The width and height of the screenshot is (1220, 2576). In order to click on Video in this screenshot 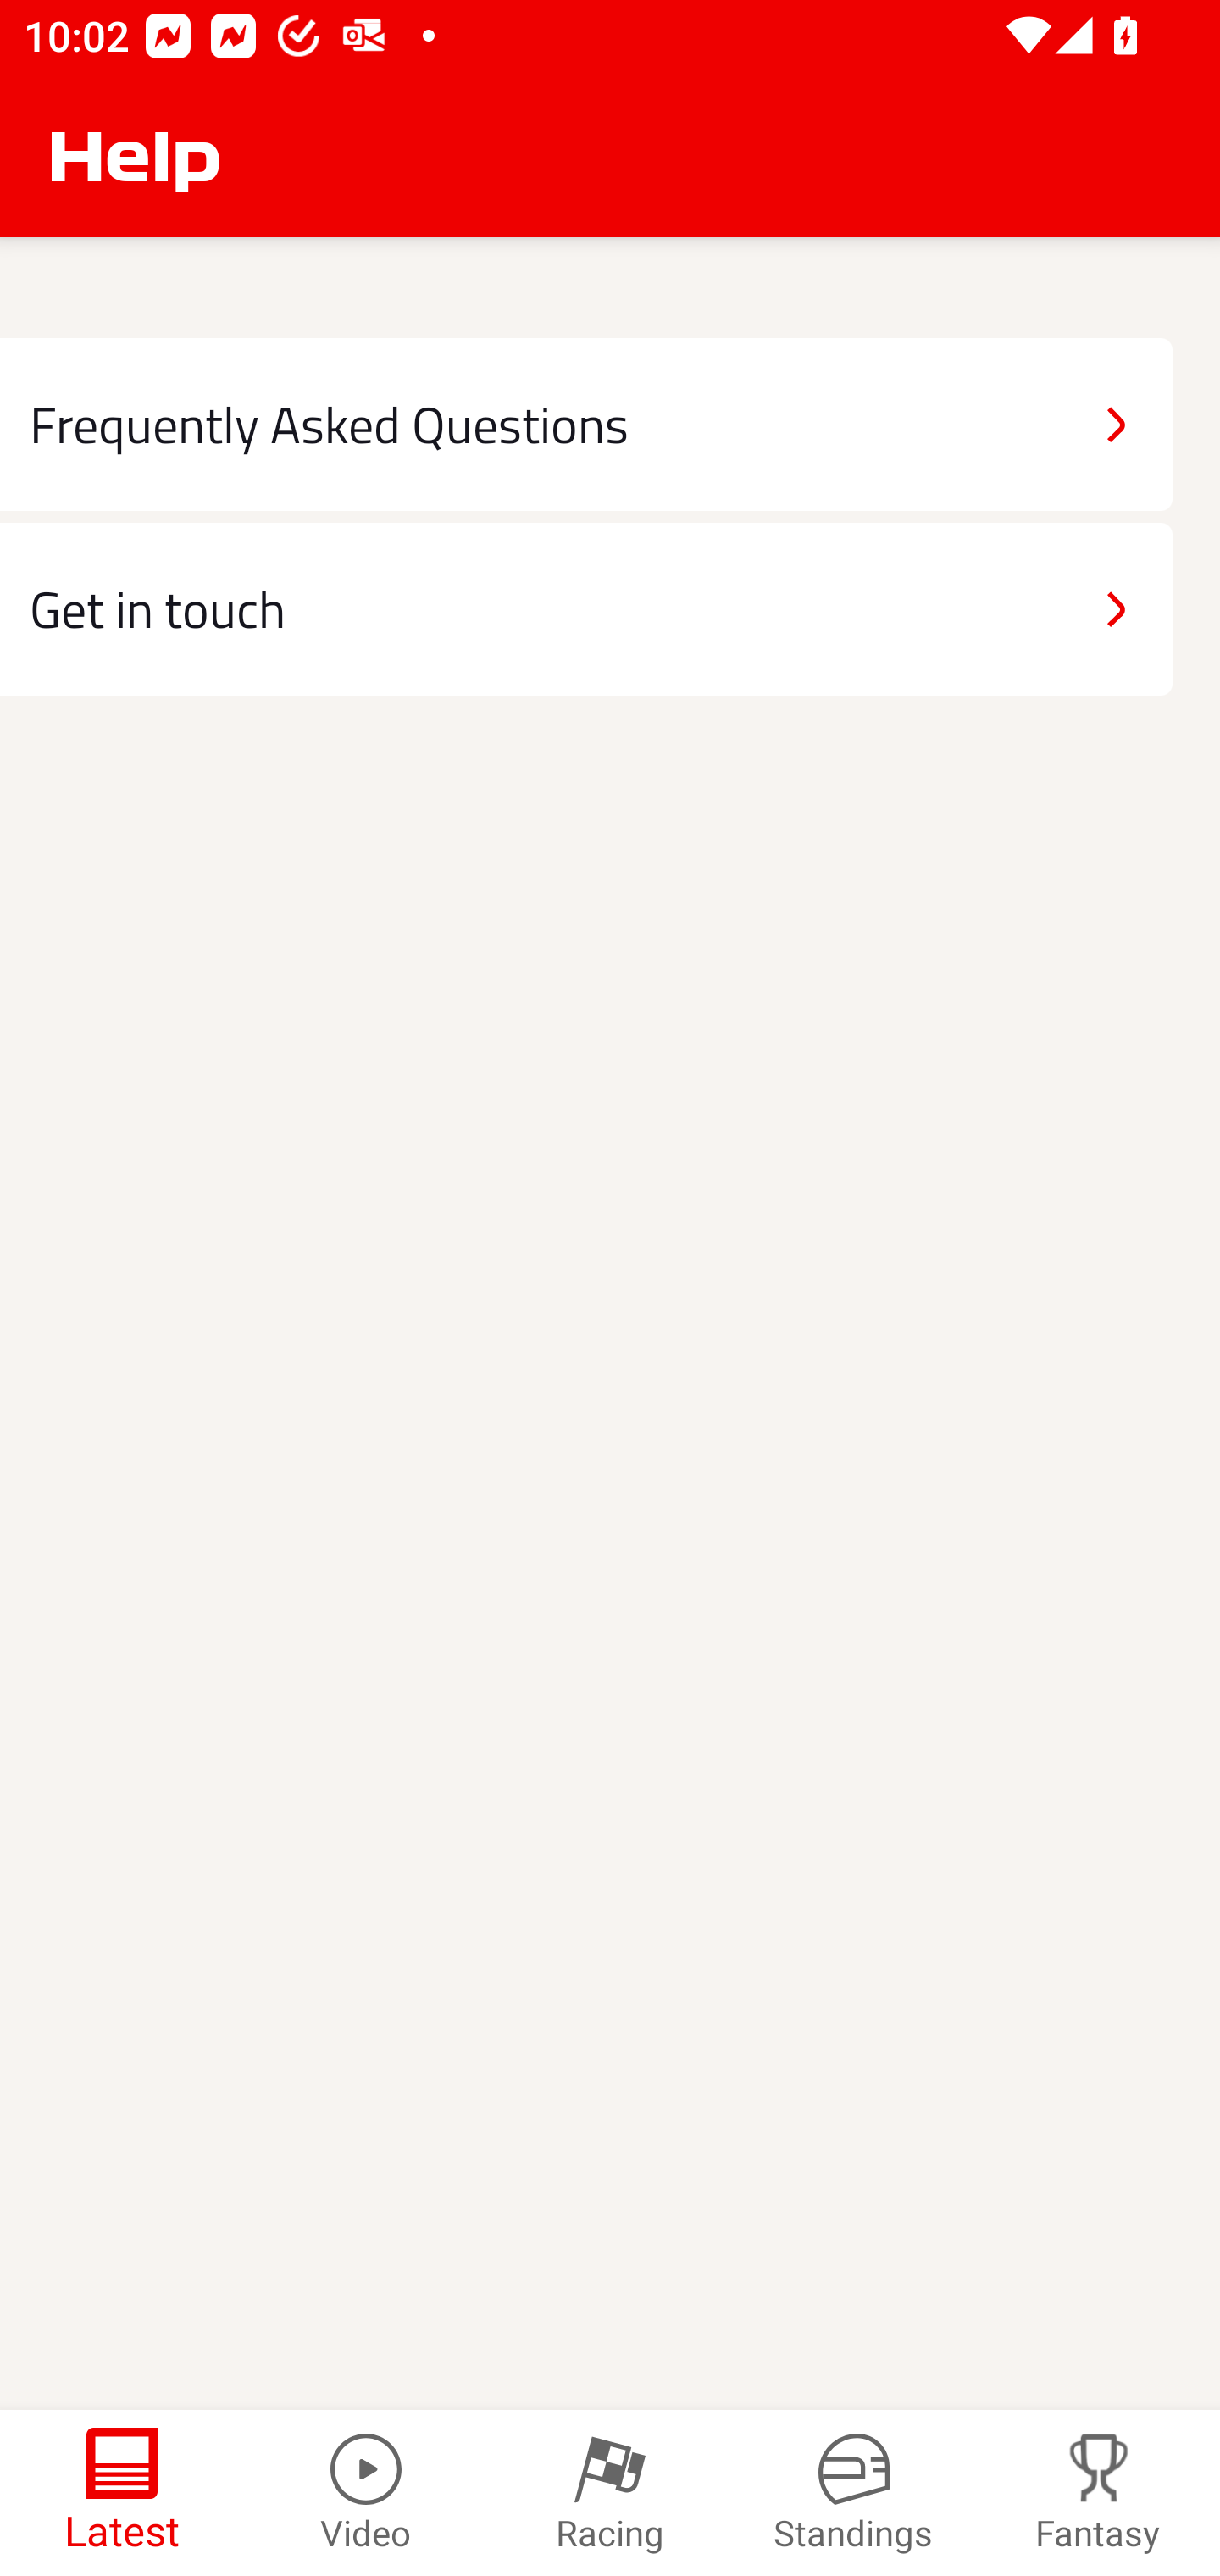, I will do `click(366, 2493)`.